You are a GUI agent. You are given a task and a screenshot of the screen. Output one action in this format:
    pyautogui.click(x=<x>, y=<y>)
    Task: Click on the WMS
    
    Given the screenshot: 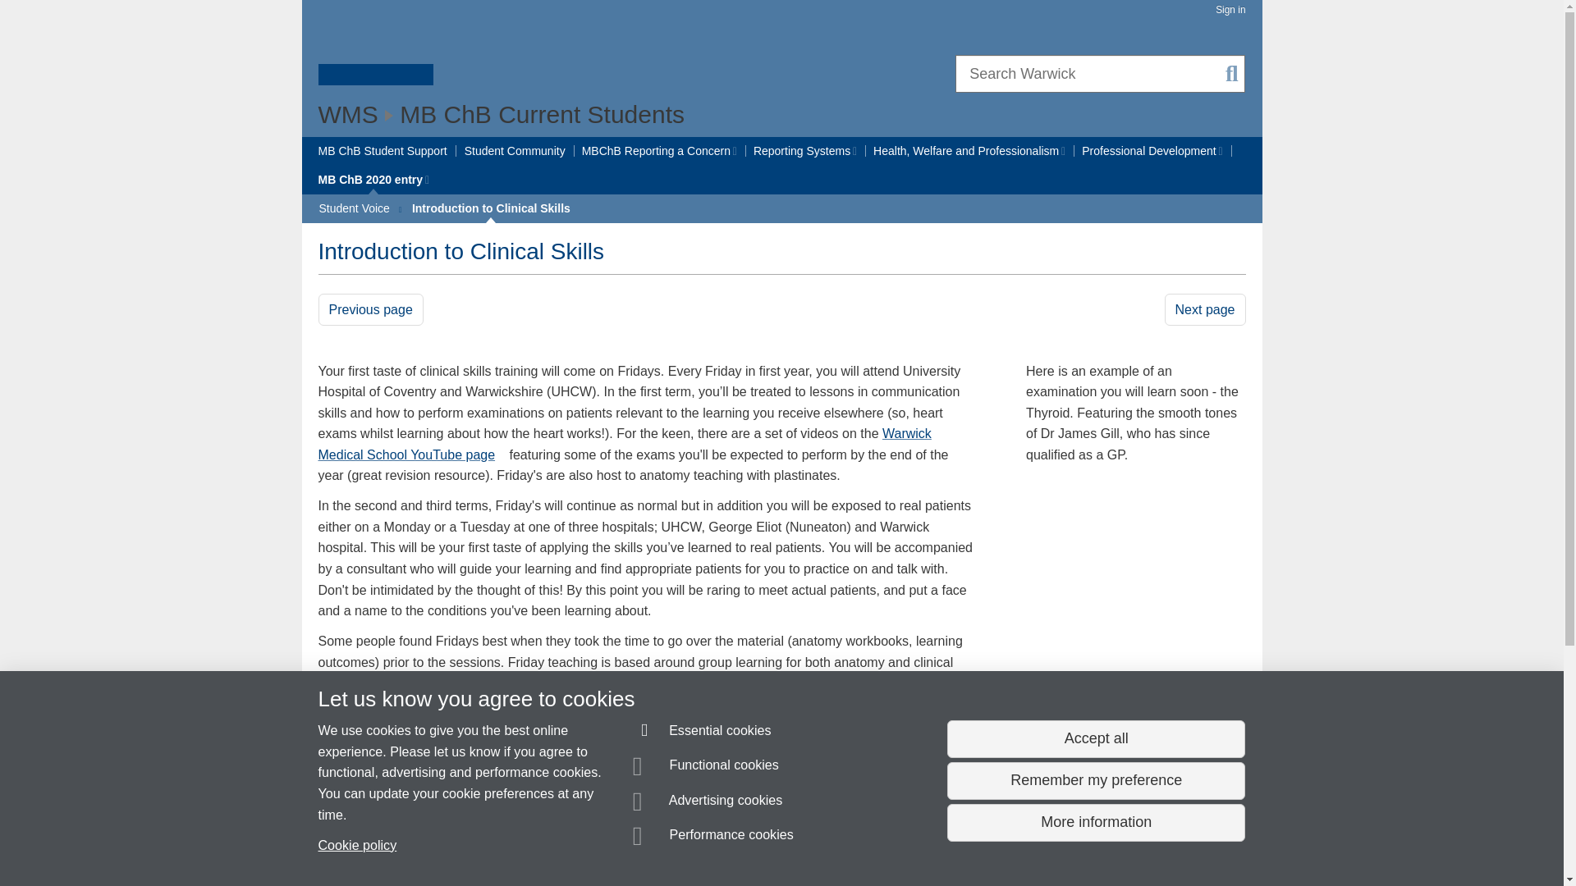 What is the action you would take?
    pyautogui.click(x=348, y=114)
    